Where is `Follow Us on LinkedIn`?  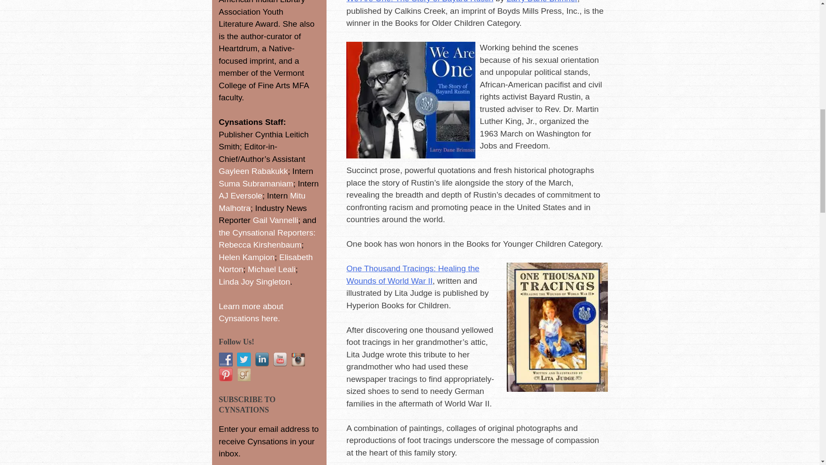 Follow Us on LinkedIn is located at coordinates (262, 359).